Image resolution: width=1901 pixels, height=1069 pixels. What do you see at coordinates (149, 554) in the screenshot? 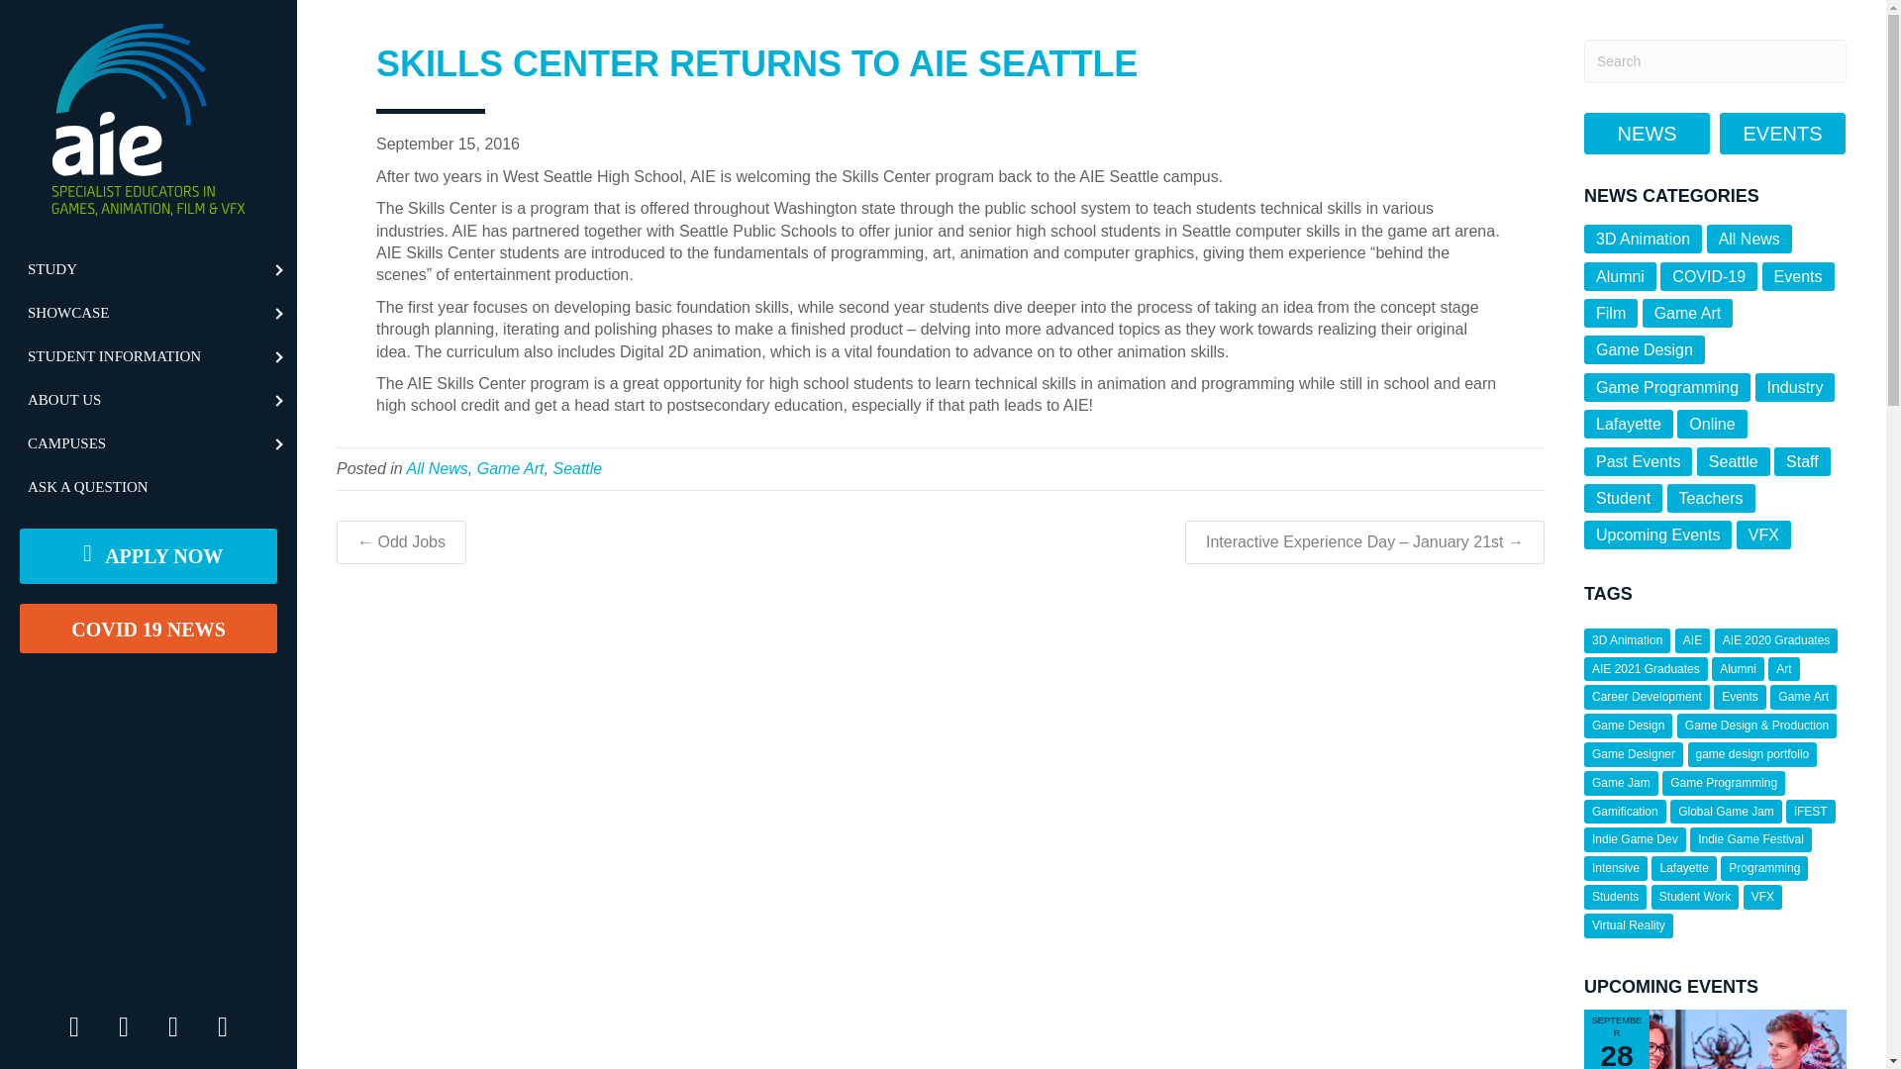
I see `home-nav-apply` at bounding box center [149, 554].